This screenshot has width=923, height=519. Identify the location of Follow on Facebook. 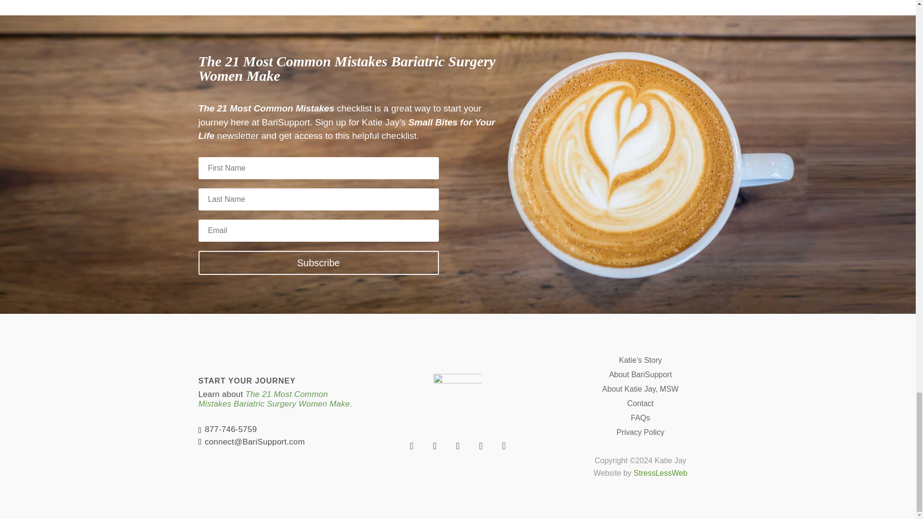
(411, 446).